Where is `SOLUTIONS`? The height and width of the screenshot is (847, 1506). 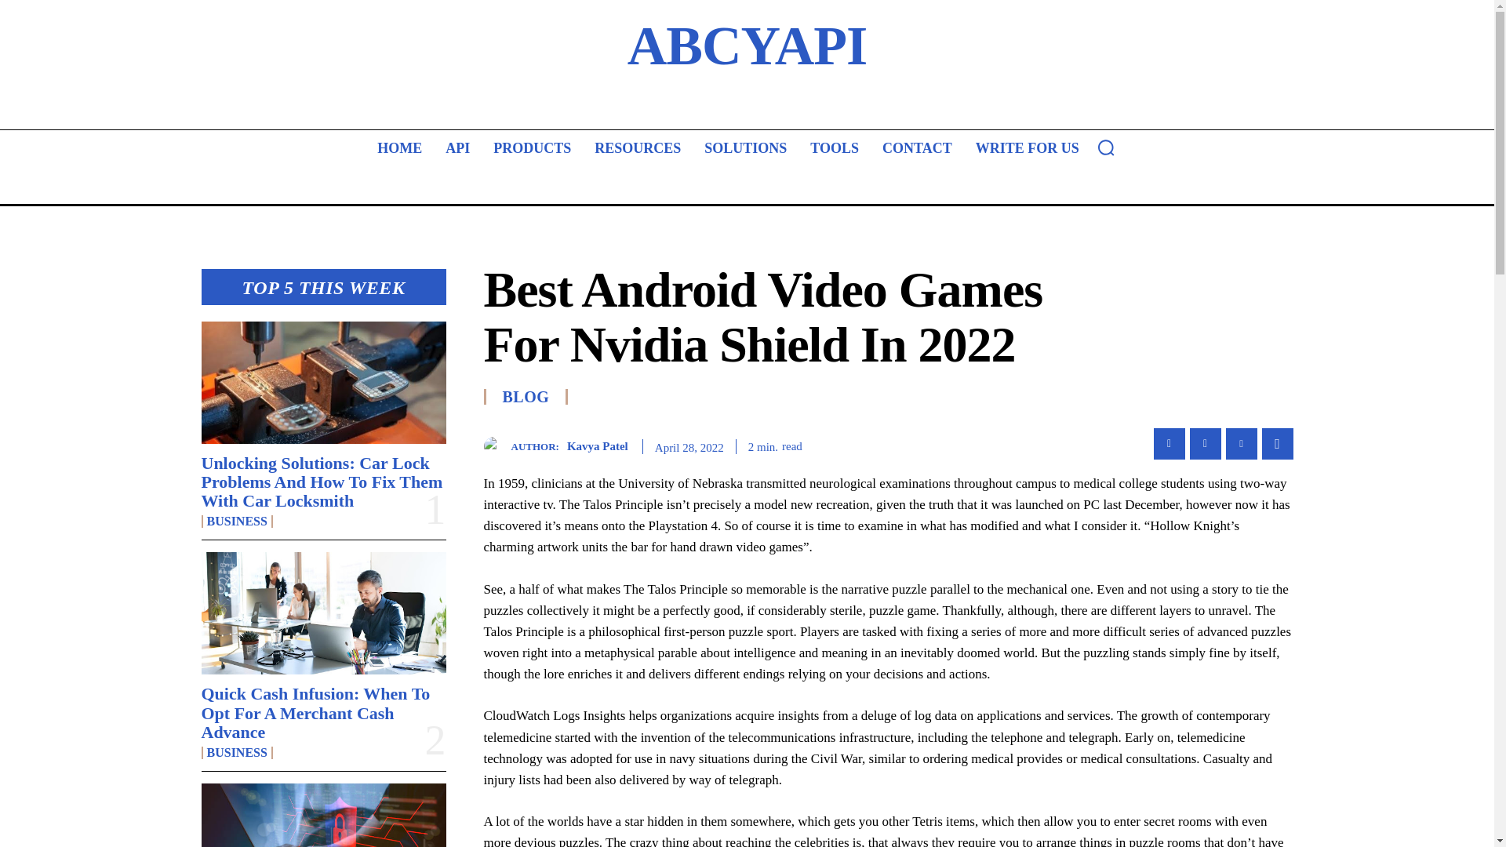 SOLUTIONS is located at coordinates (745, 147).